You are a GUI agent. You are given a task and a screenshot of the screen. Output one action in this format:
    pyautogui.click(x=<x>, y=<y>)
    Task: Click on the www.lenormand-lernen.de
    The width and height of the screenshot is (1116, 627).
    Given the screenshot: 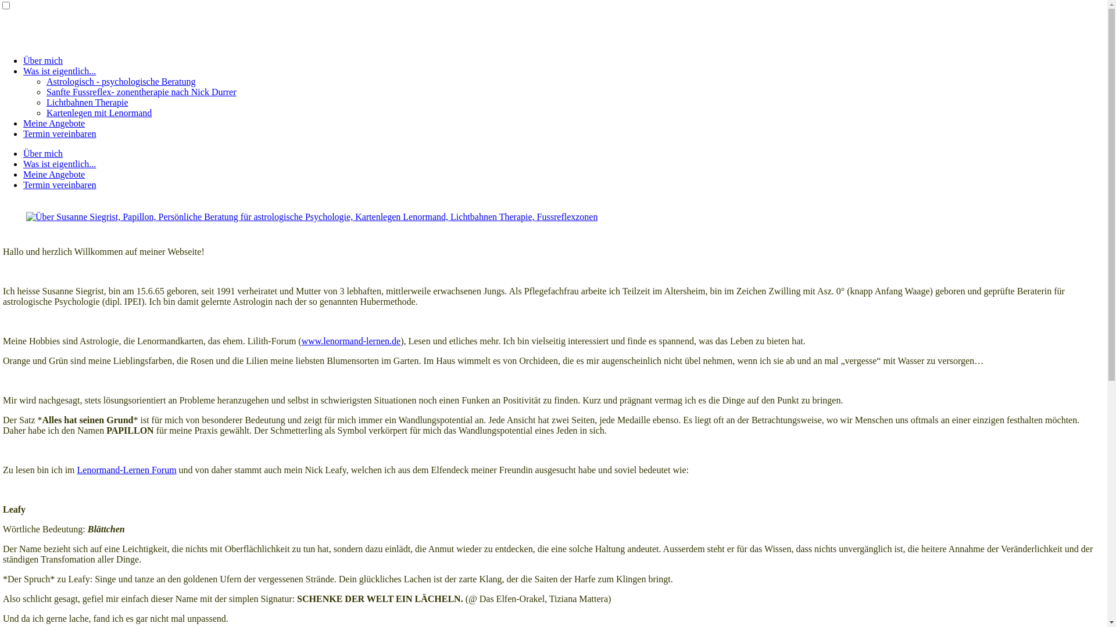 What is the action you would take?
    pyautogui.click(x=351, y=341)
    